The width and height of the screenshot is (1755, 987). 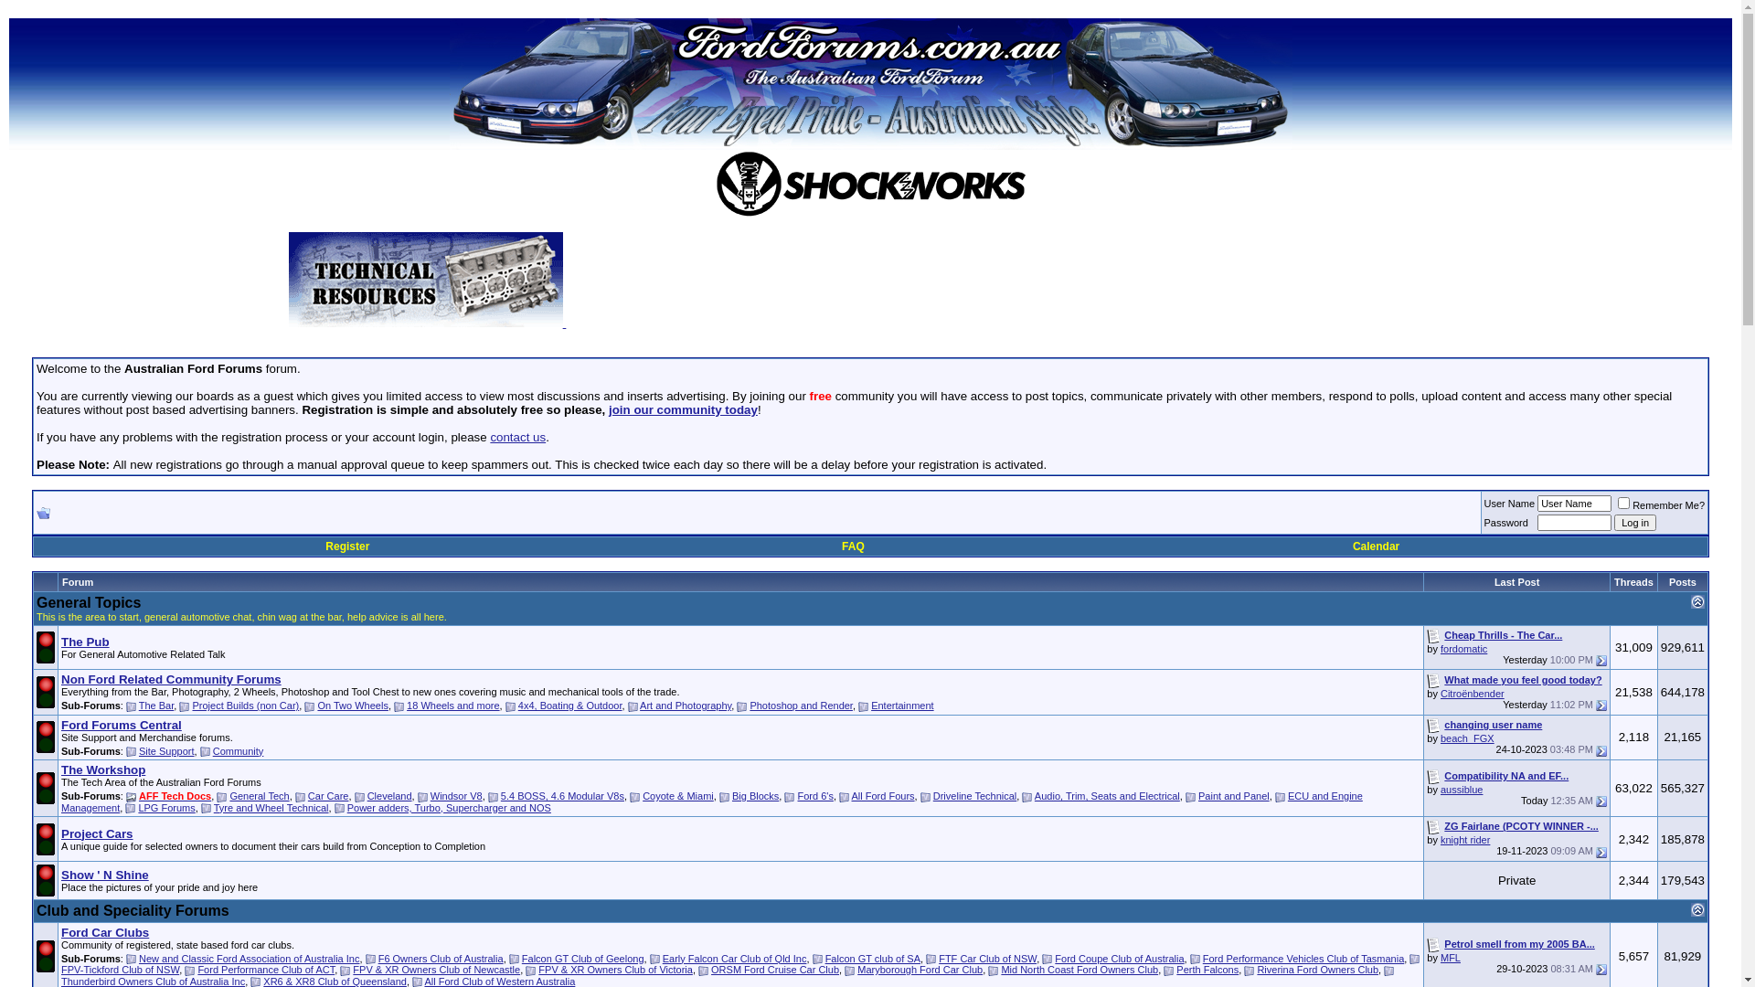 I want to click on Club and Speciality Forums, so click(x=133, y=910).